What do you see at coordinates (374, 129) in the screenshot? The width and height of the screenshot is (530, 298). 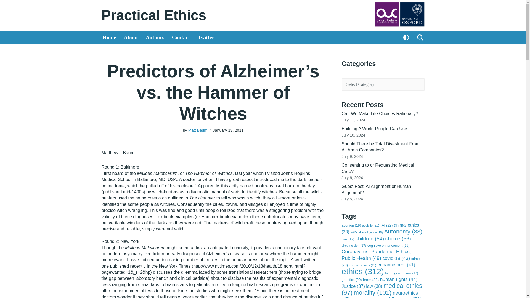 I see `Building A World People Can Use` at bounding box center [374, 129].